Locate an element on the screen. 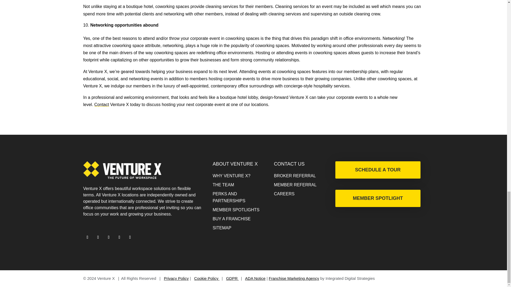 The image size is (511, 287). Follow on Pinterest is located at coordinates (130, 237).